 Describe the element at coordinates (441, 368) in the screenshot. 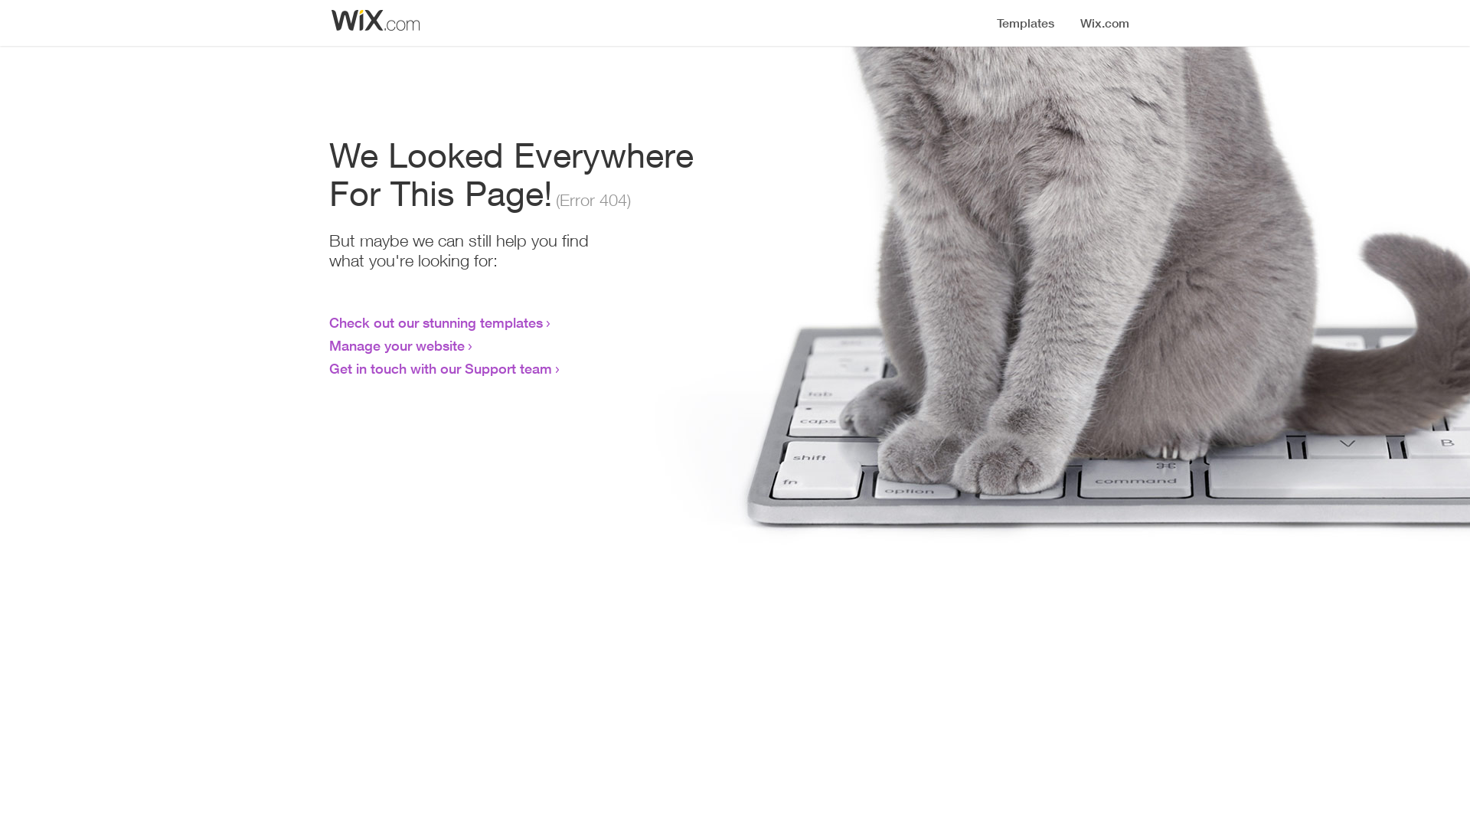

I see `Get in touch with our Support team` at that location.